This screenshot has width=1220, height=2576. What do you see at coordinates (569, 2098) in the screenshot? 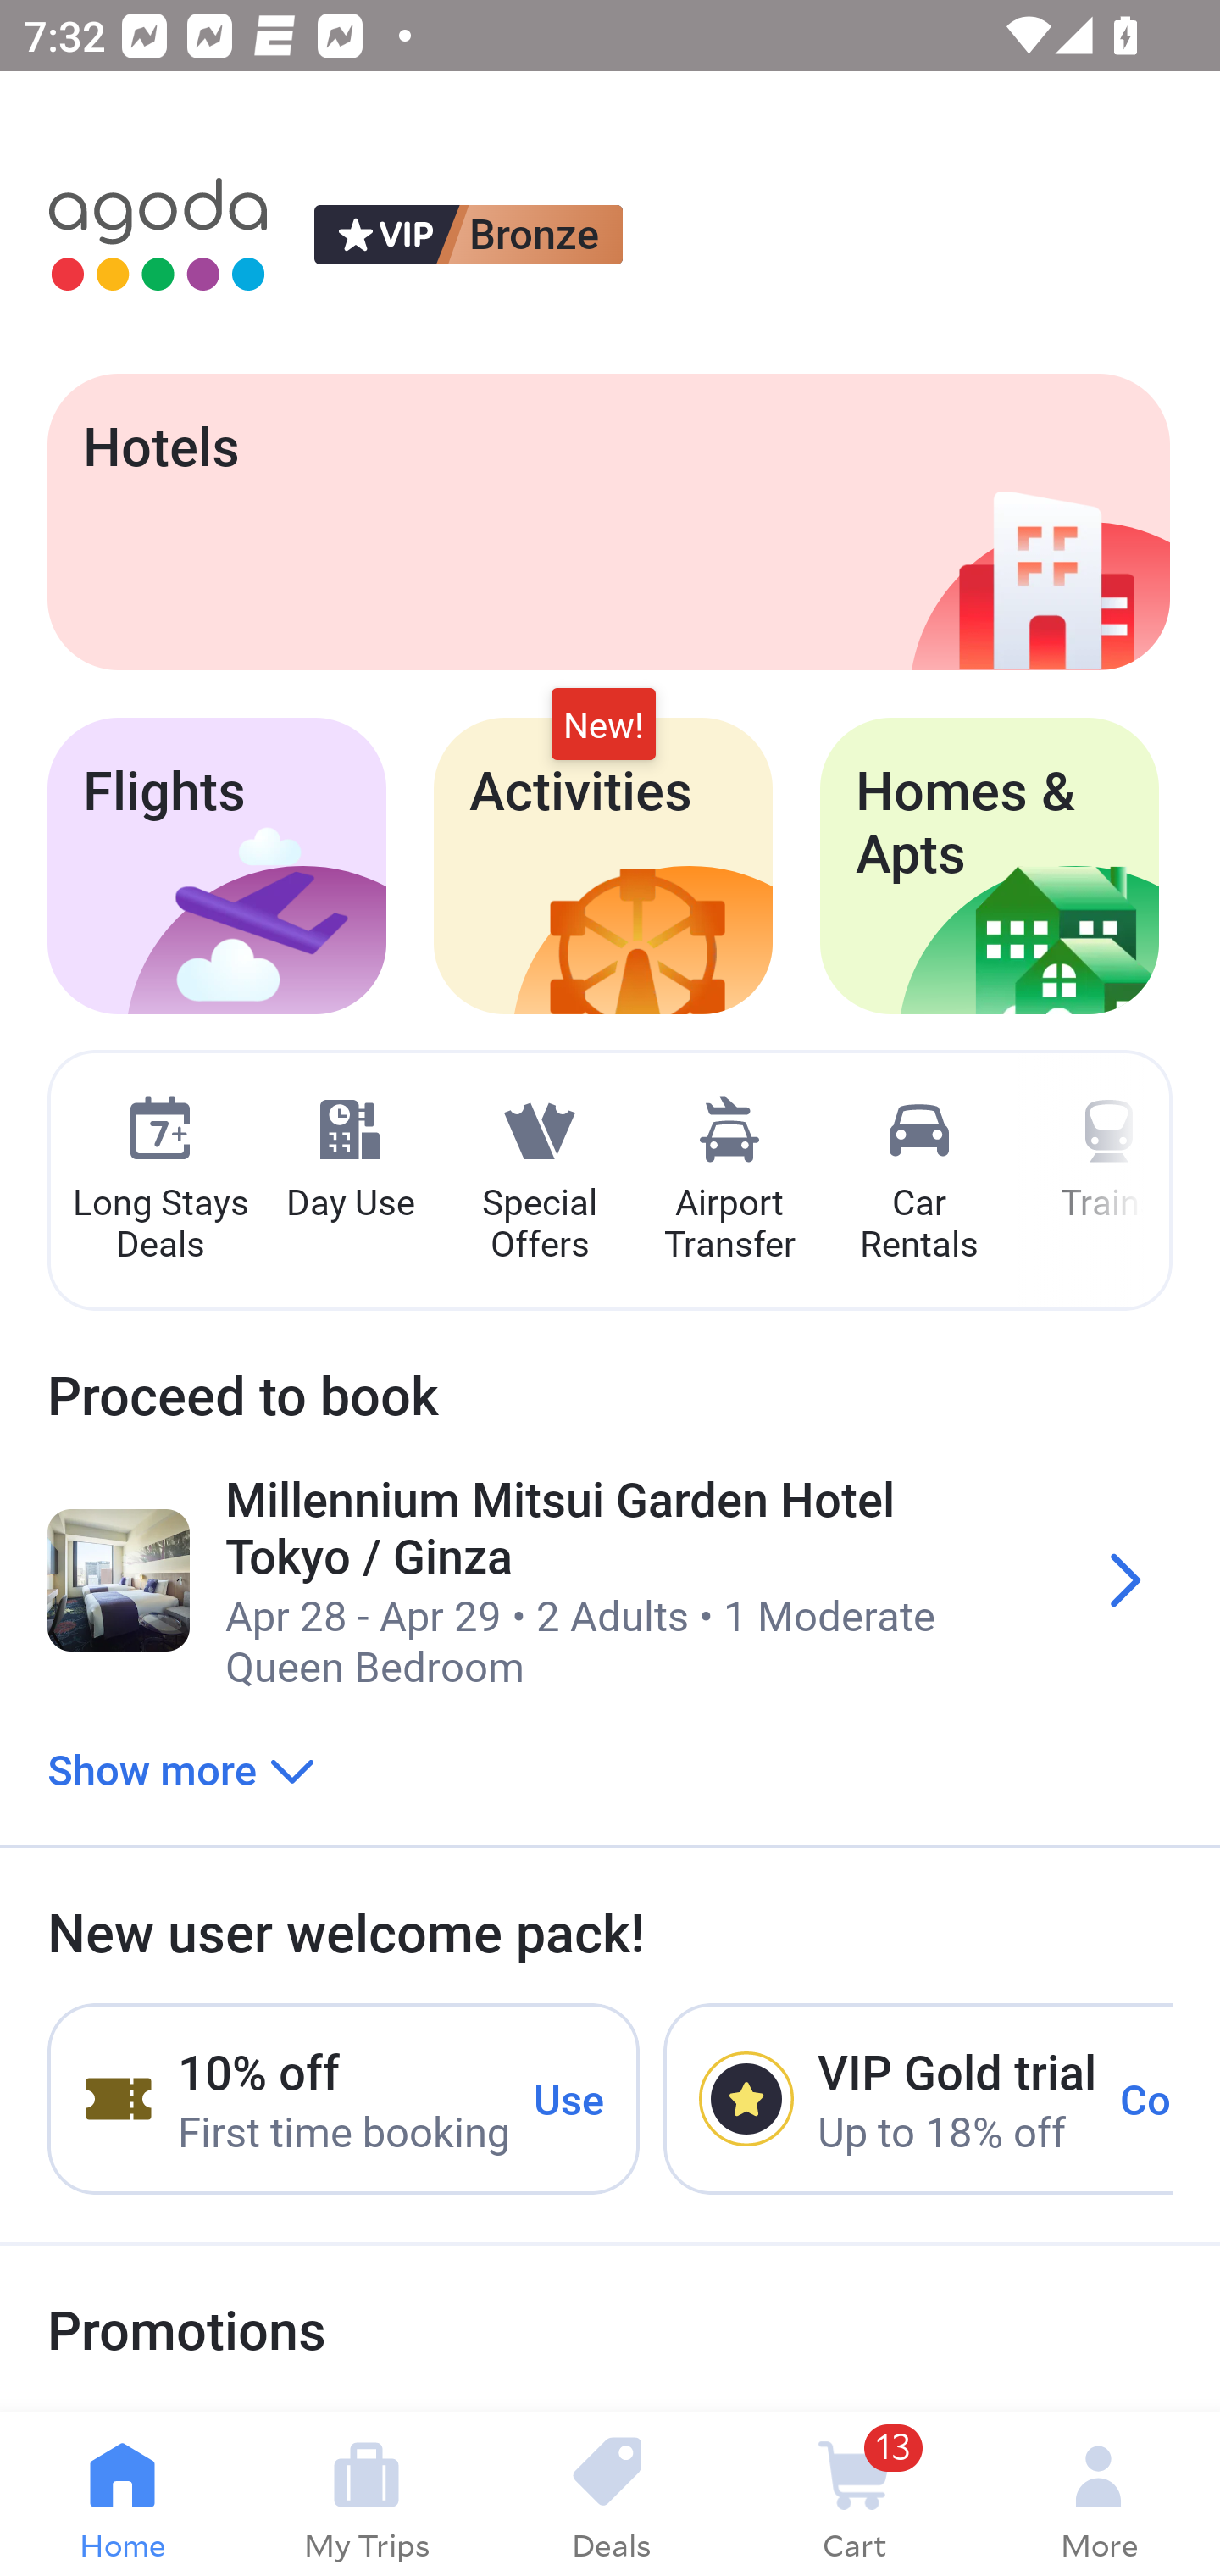
I see `Use` at bounding box center [569, 2098].